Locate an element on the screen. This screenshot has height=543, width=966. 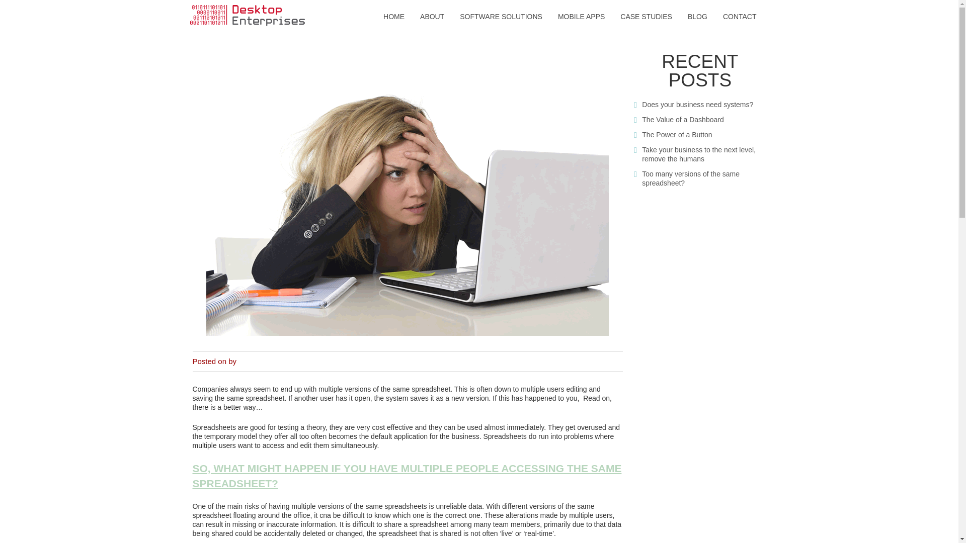
The Power of a Button is located at coordinates (677, 135).